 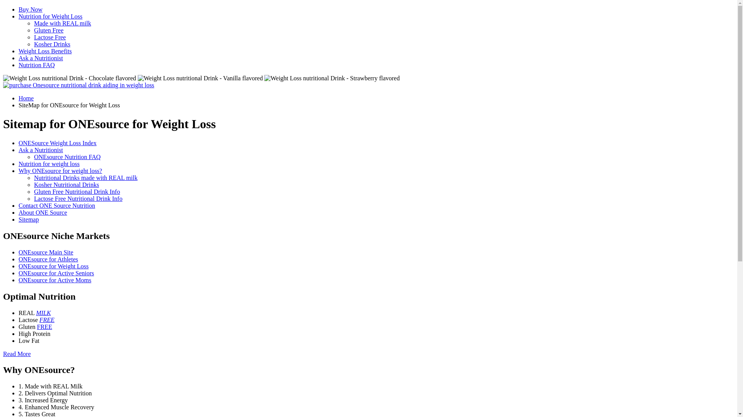 What do you see at coordinates (31, 9) in the screenshot?
I see `Buy Now` at bounding box center [31, 9].